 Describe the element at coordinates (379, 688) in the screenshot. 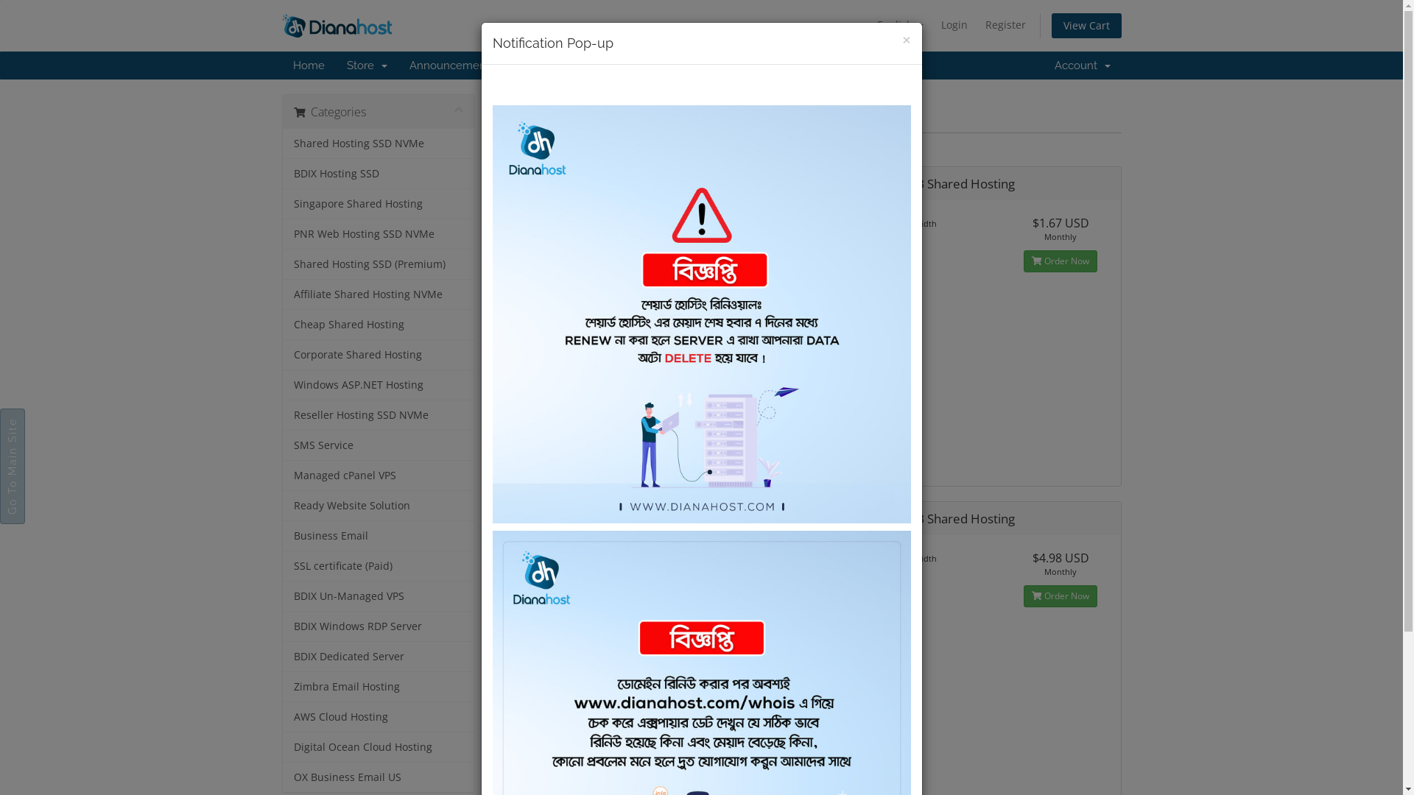

I see `Zimbra Email Hosting` at that location.